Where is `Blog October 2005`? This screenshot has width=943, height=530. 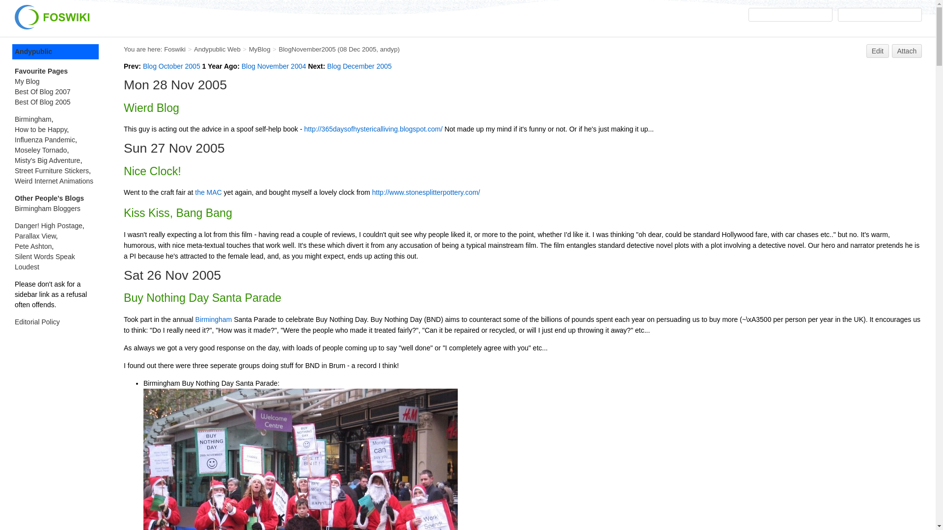 Blog October 2005 is located at coordinates (171, 66).